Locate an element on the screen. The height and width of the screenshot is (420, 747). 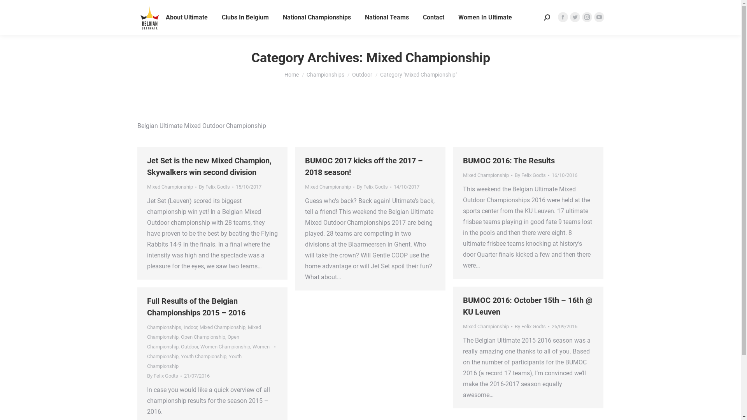
16/10/2016 is located at coordinates (565, 175).